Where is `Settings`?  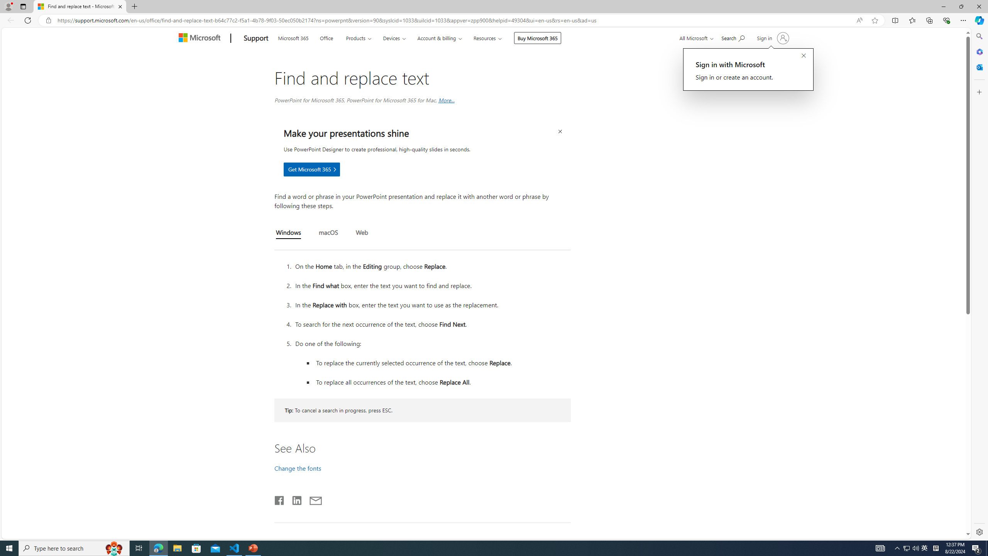
Settings is located at coordinates (979, 532).